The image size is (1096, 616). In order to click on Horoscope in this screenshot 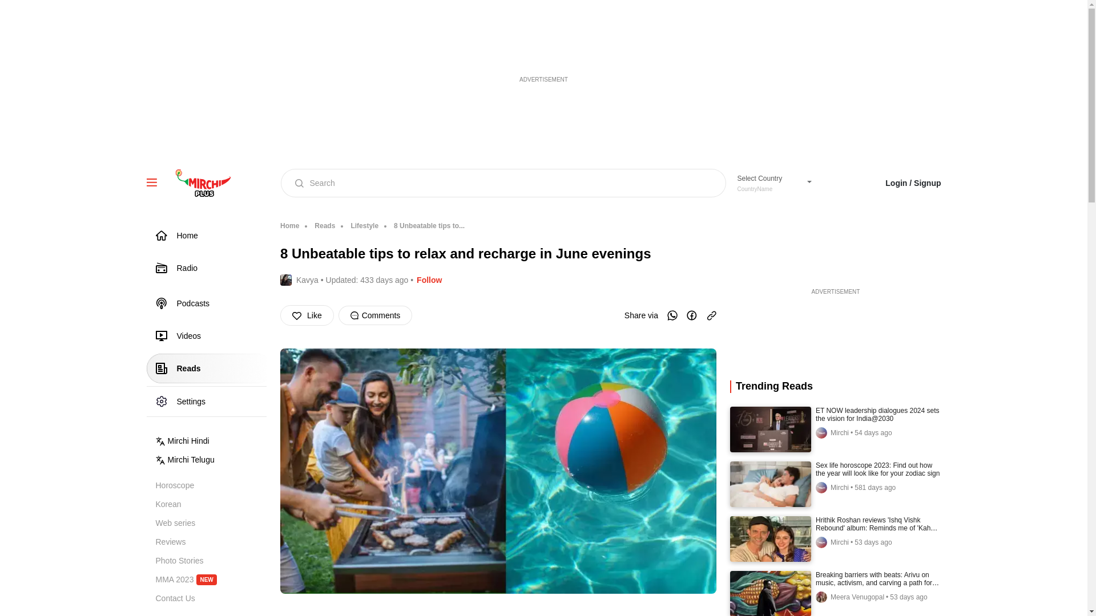, I will do `click(211, 561)`.